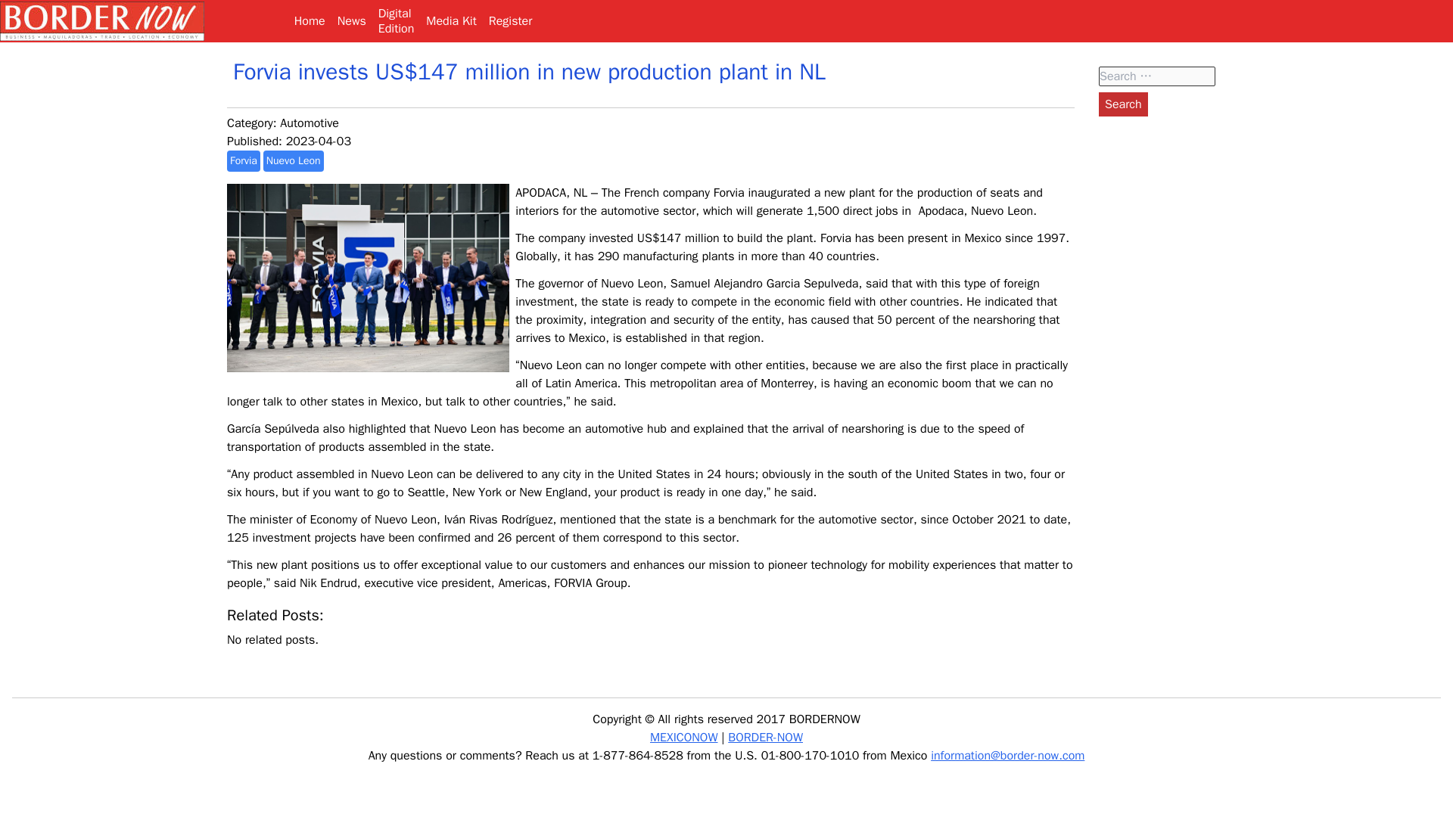 The height and width of the screenshot is (817, 1453). Describe the element at coordinates (1123, 104) in the screenshot. I see `Search` at that location.